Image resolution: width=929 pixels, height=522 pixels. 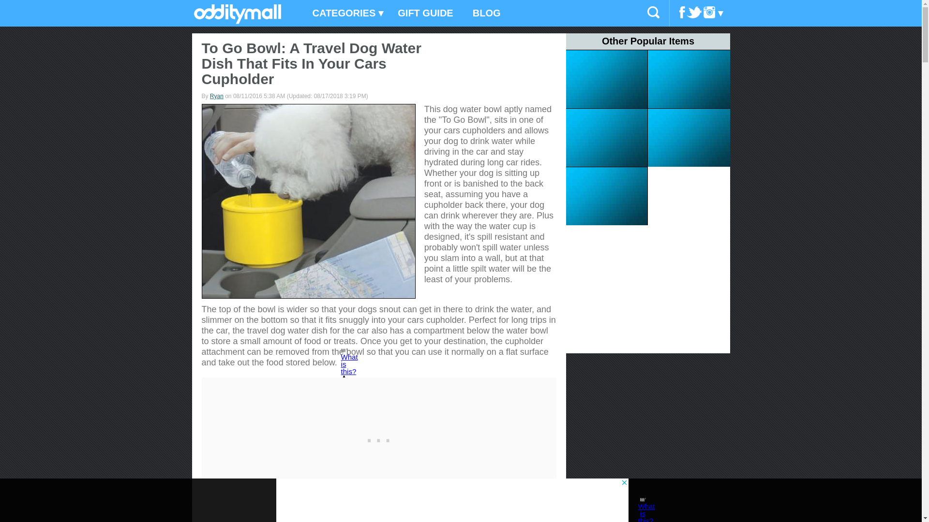 I want to click on GIFT GUIDE, so click(x=425, y=14).